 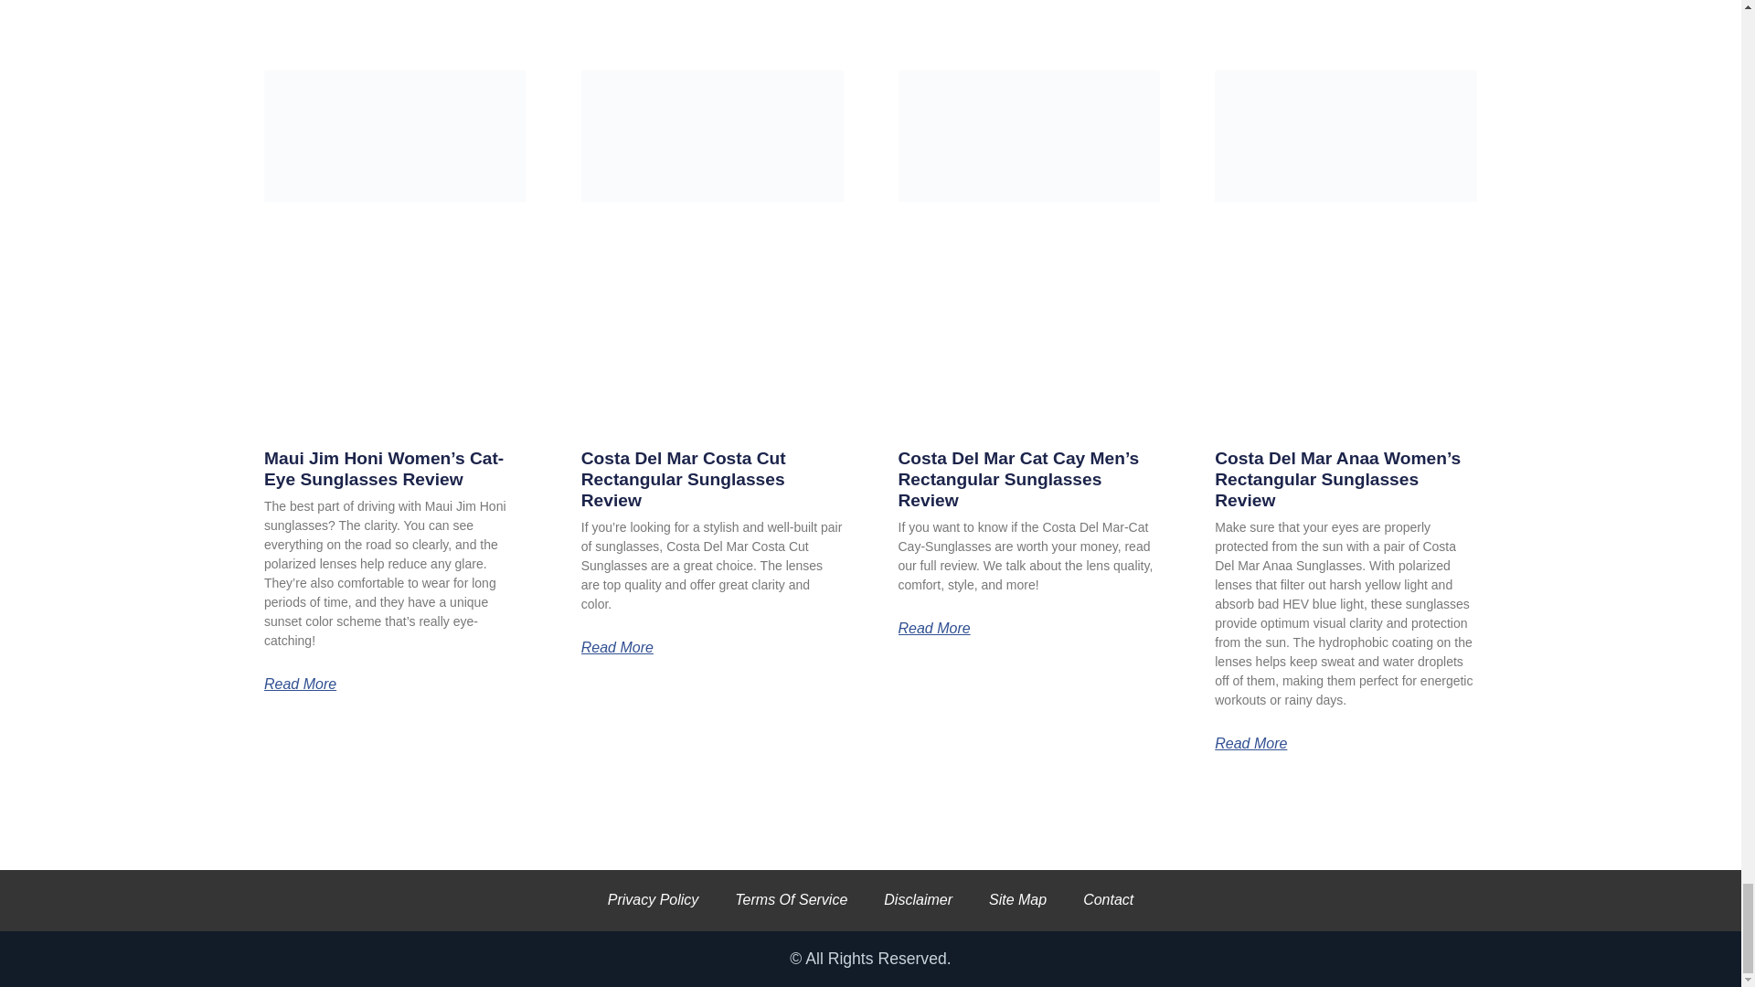 I want to click on Terms Of Service, so click(x=790, y=900).